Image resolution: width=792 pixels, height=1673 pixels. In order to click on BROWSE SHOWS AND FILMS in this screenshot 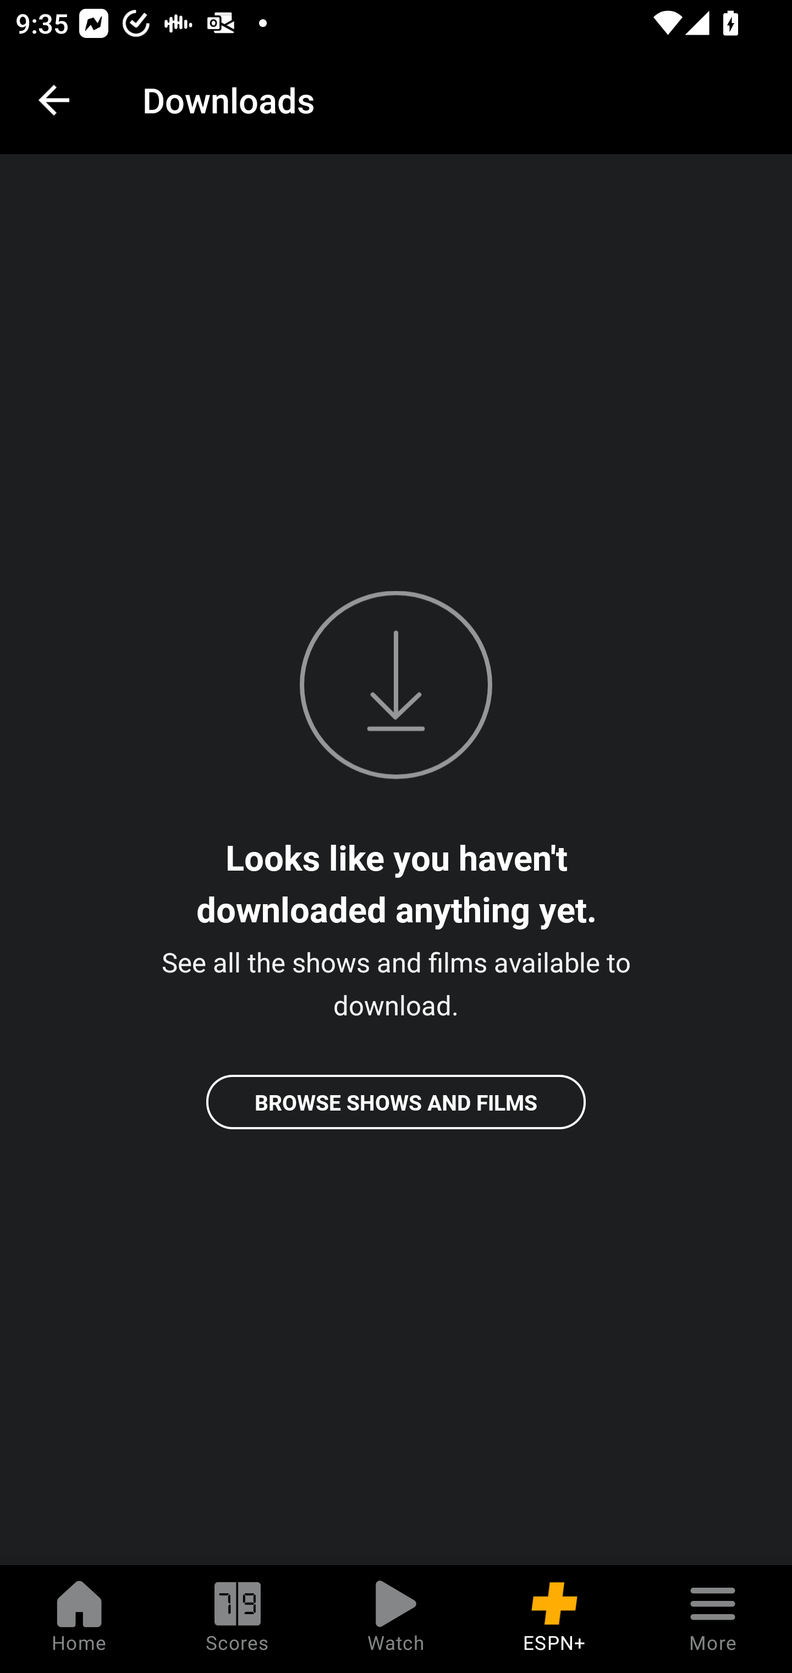, I will do `click(396, 1102)`.